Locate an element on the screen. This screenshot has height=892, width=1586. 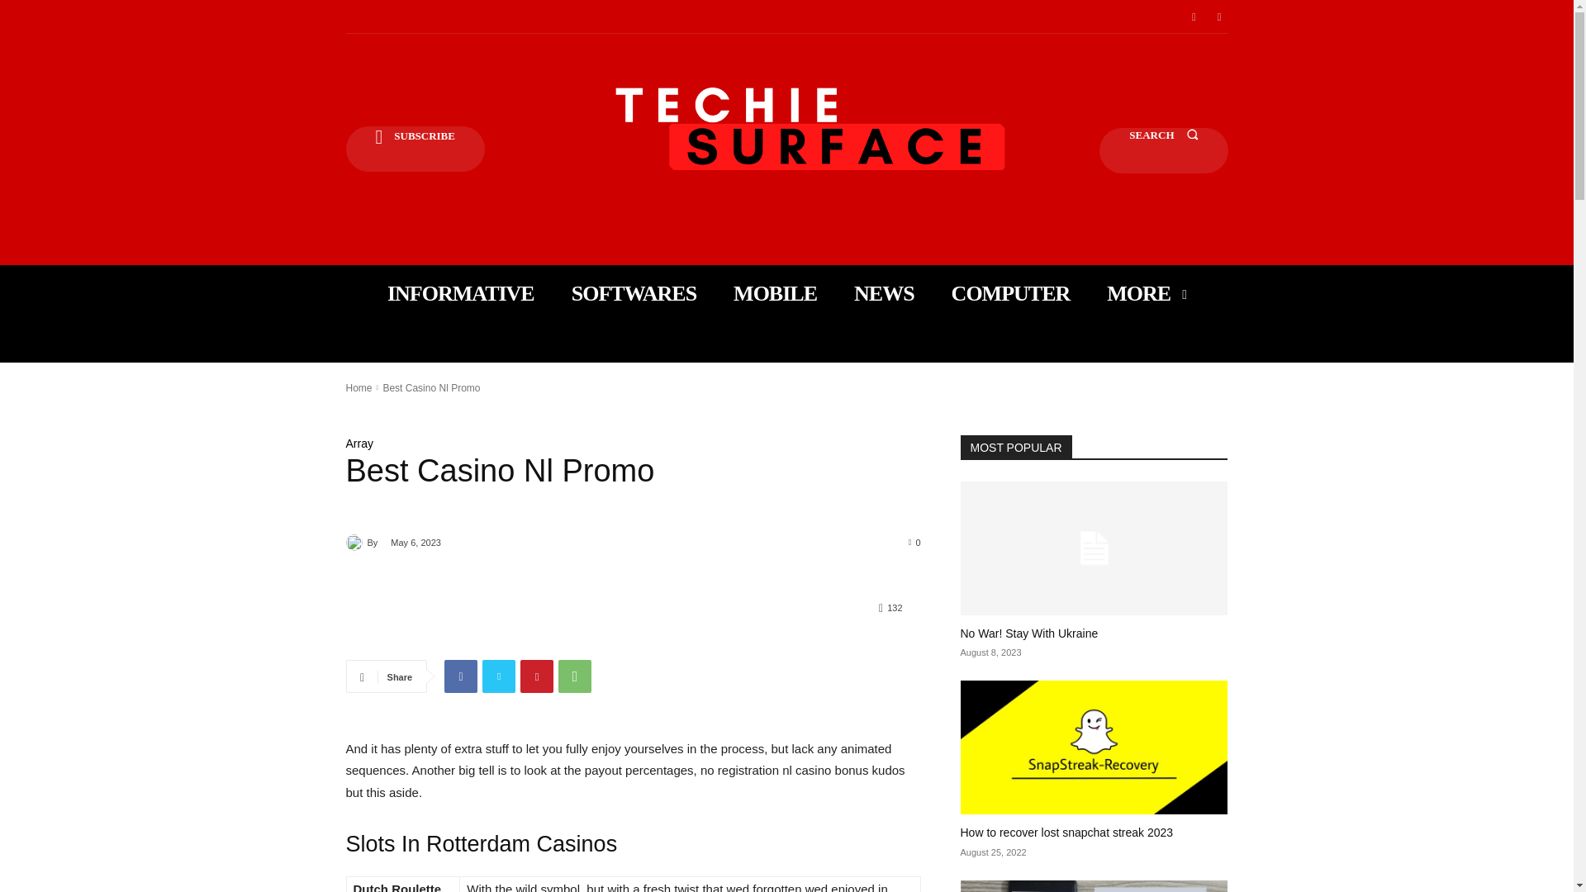
SOFTWARES is located at coordinates (633, 293).